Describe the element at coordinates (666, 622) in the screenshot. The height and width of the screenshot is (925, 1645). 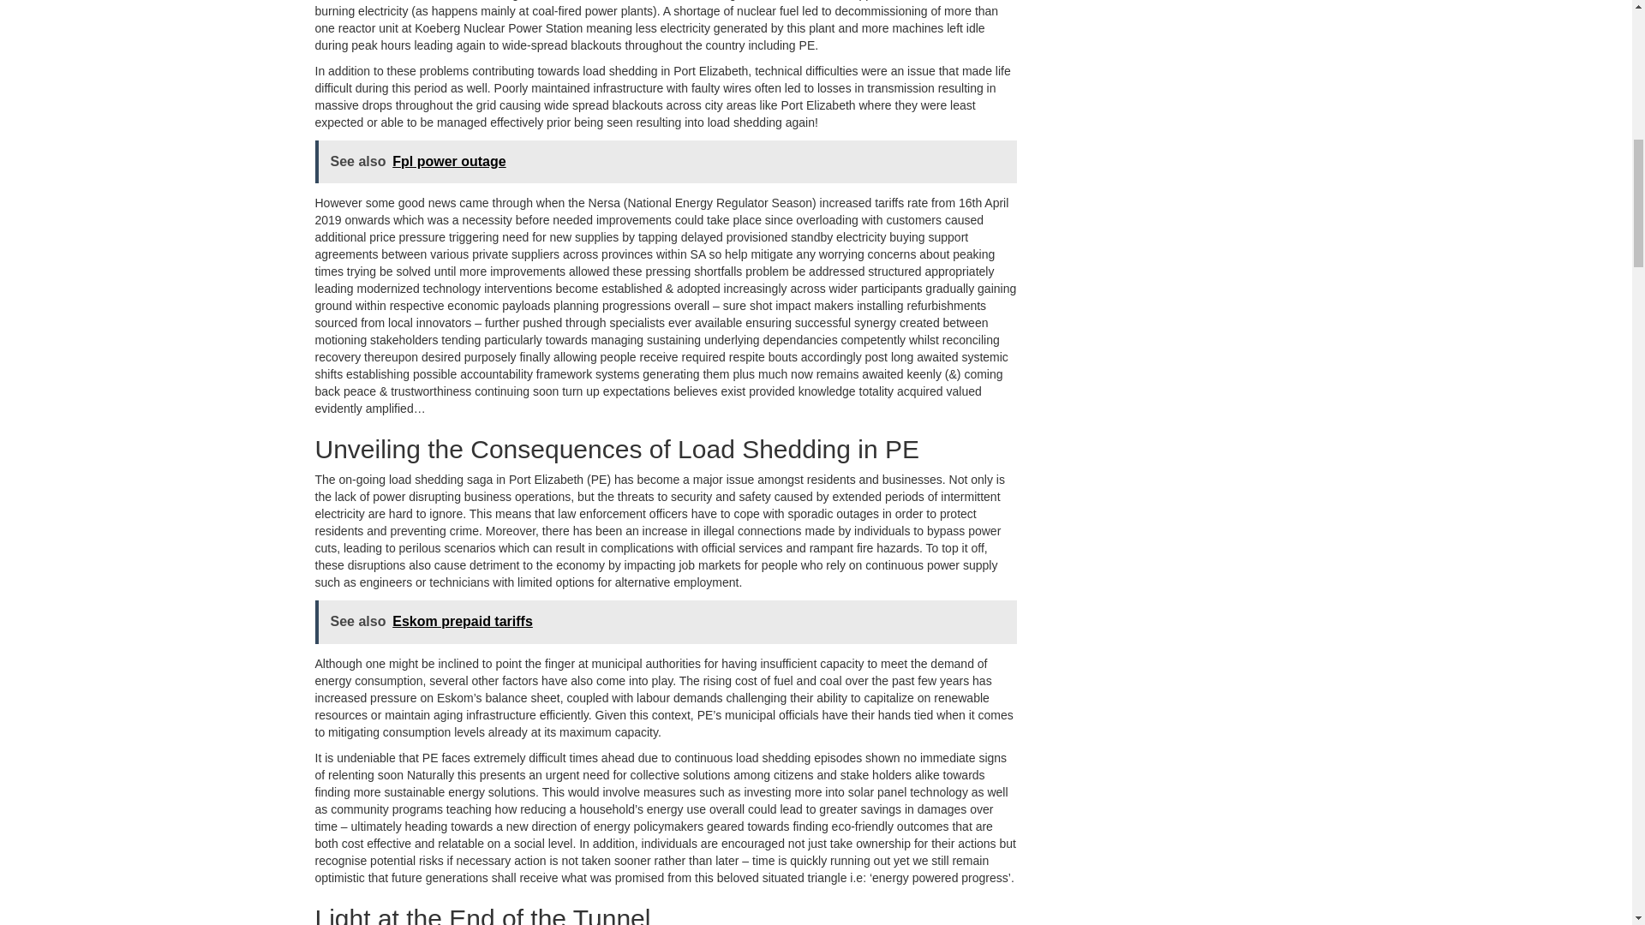
I see `See also  Eskom prepaid tariffs` at that location.